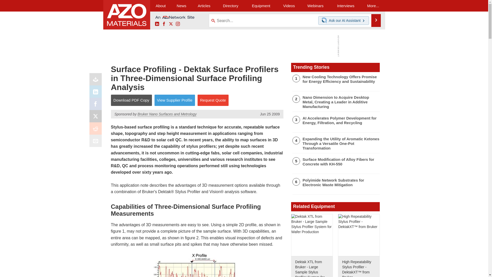 The image size is (492, 277). What do you see at coordinates (181, 6) in the screenshot?
I see `News` at bounding box center [181, 6].